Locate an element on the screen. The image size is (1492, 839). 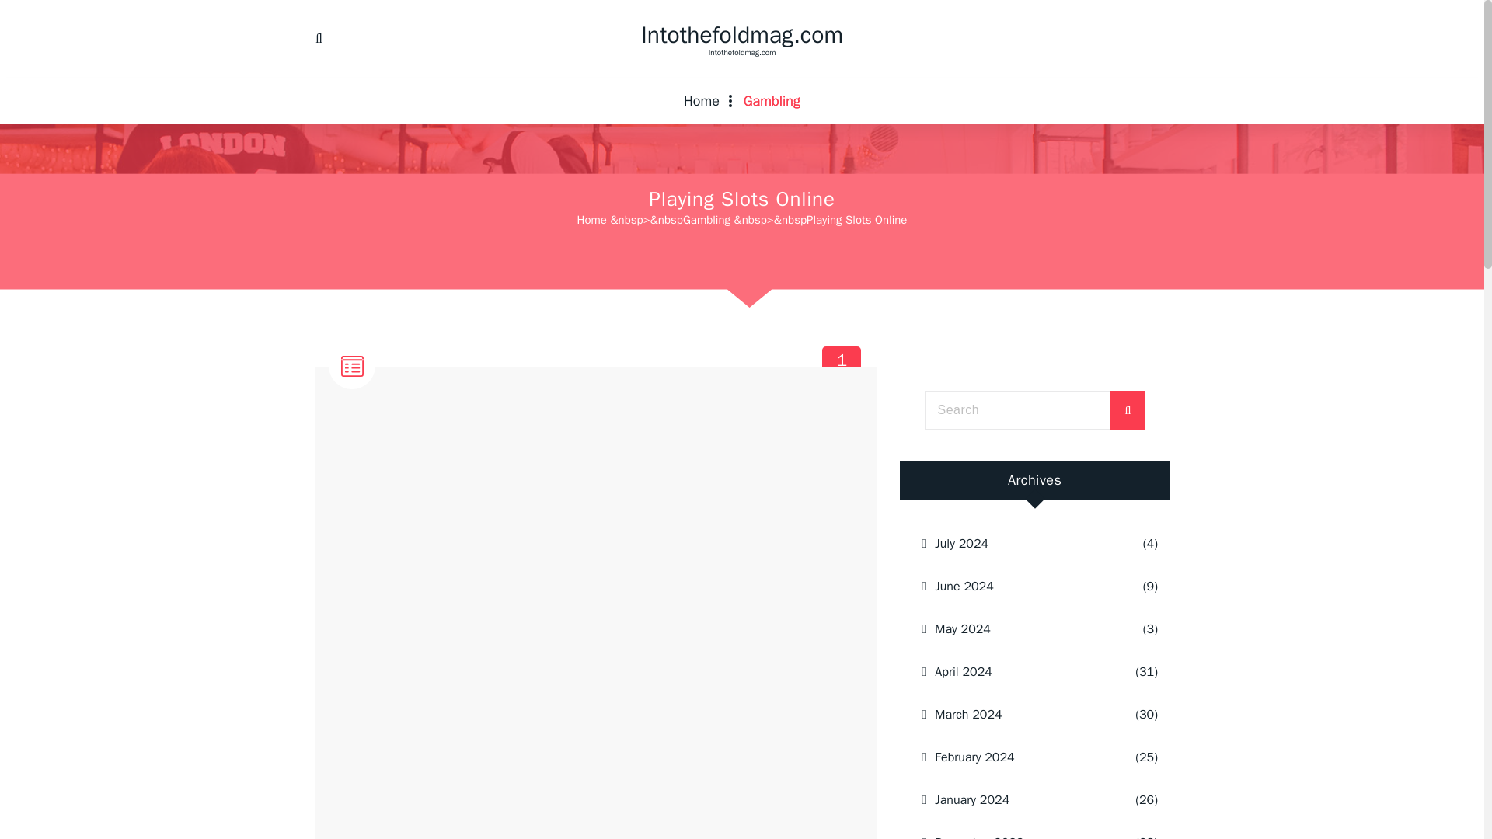
March 2024 is located at coordinates (707, 219).